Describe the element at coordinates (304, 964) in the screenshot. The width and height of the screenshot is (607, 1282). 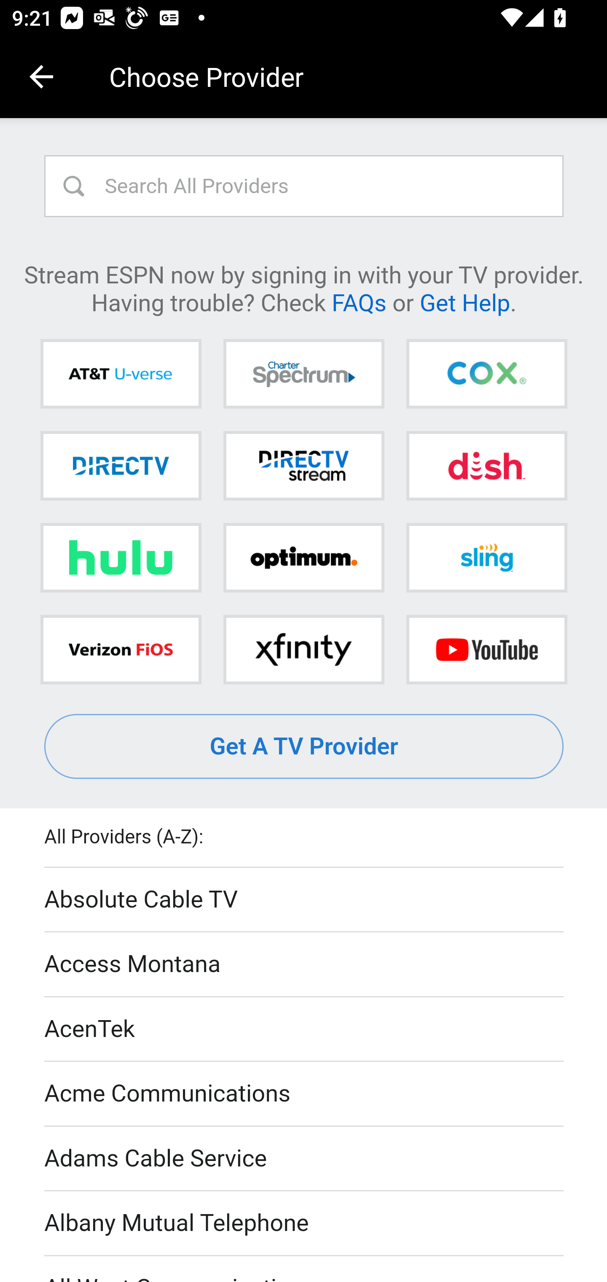
I see `Access Montana` at that location.